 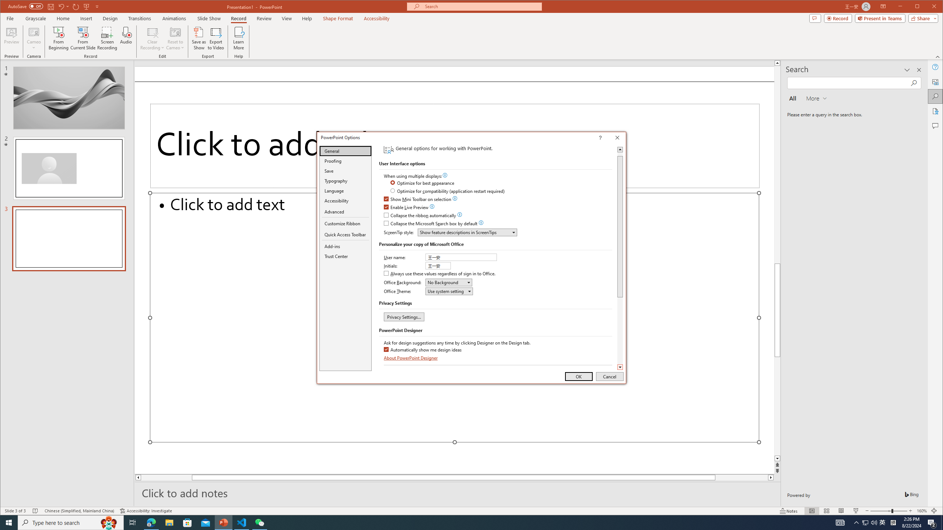 I want to click on Collapse the Microsoft Search box by default, so click(x=431, y=224).